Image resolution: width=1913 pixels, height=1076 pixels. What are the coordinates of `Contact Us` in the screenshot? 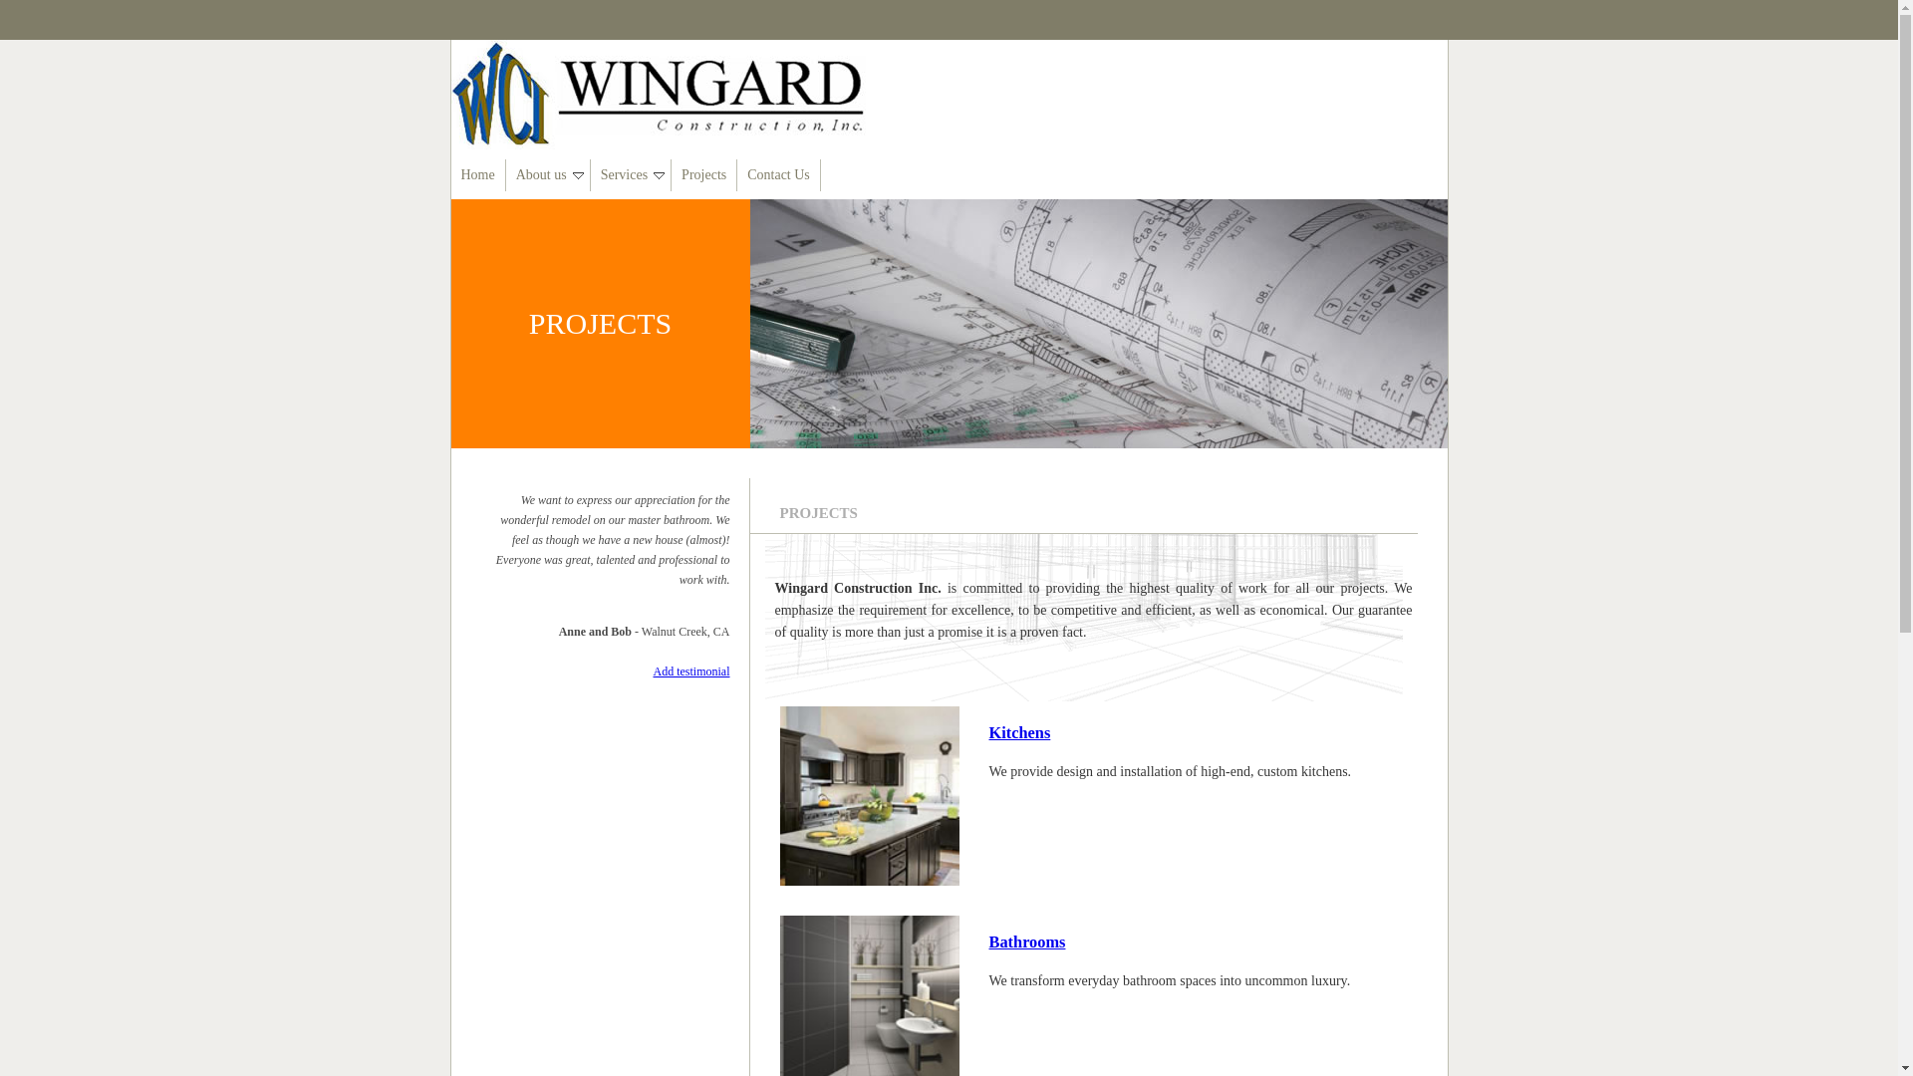 It's located at (778, 175).